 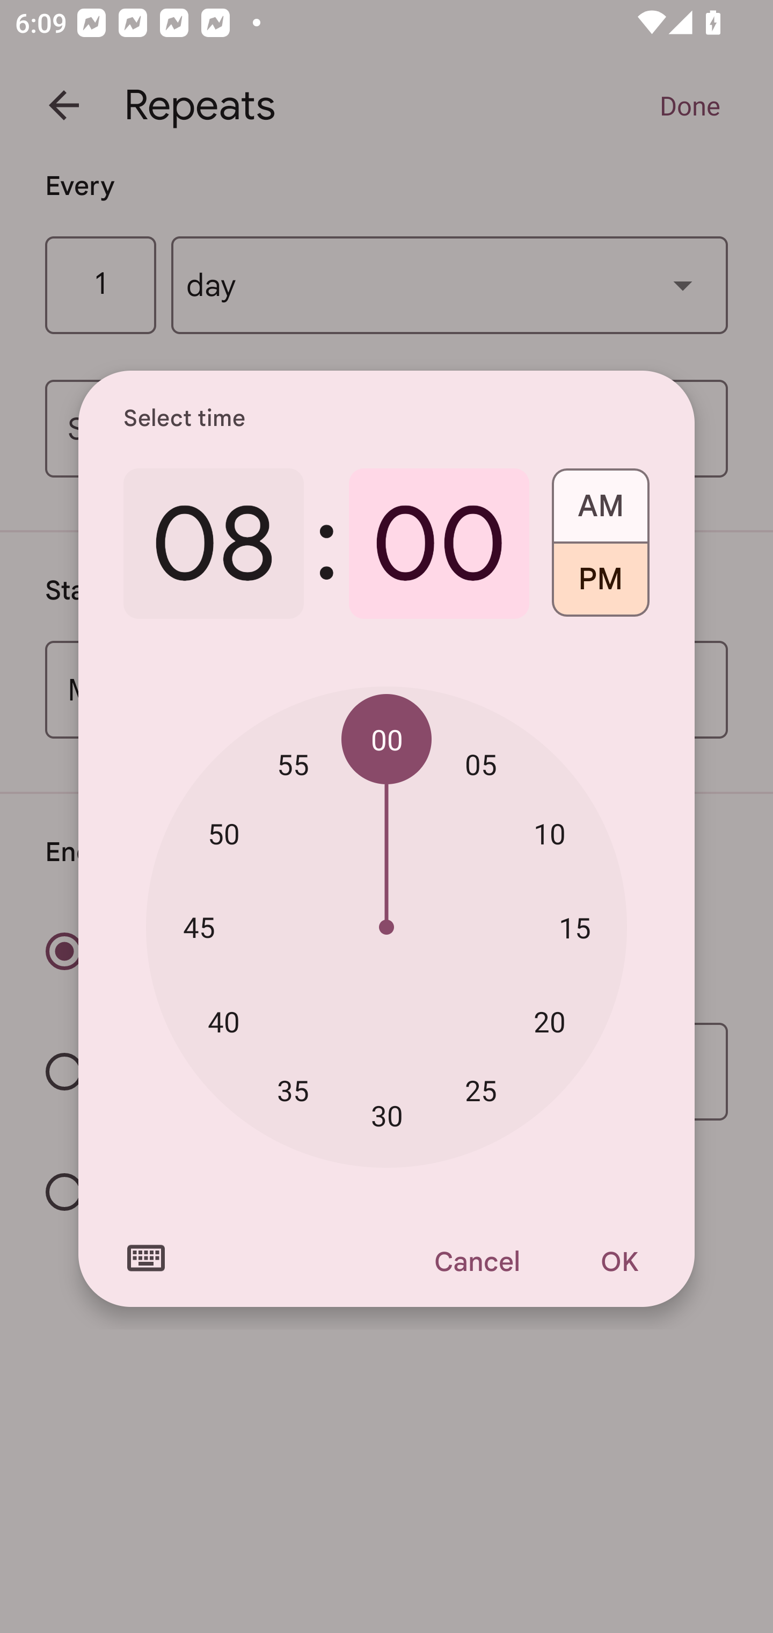 I want to click on 40 40 minutes, so click(x=223, y=1021).